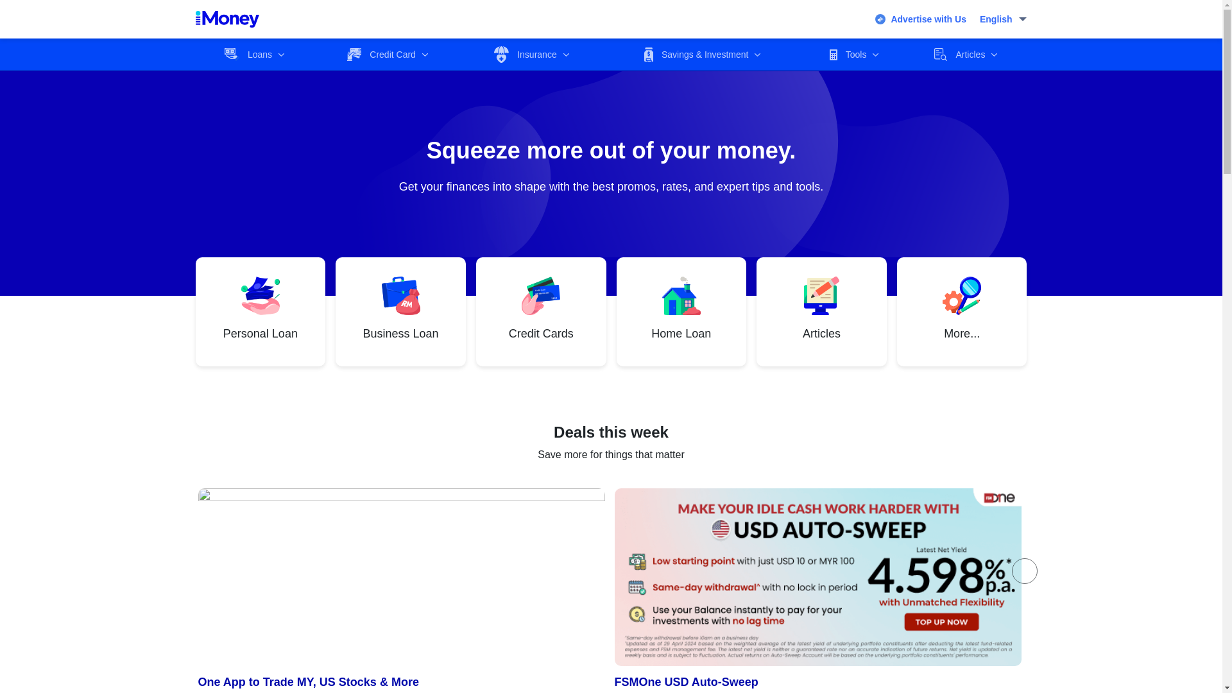 Image resolution: width=1232 pixels, height=693 pixels. I want to click on Credit Card, so click(388, 55).